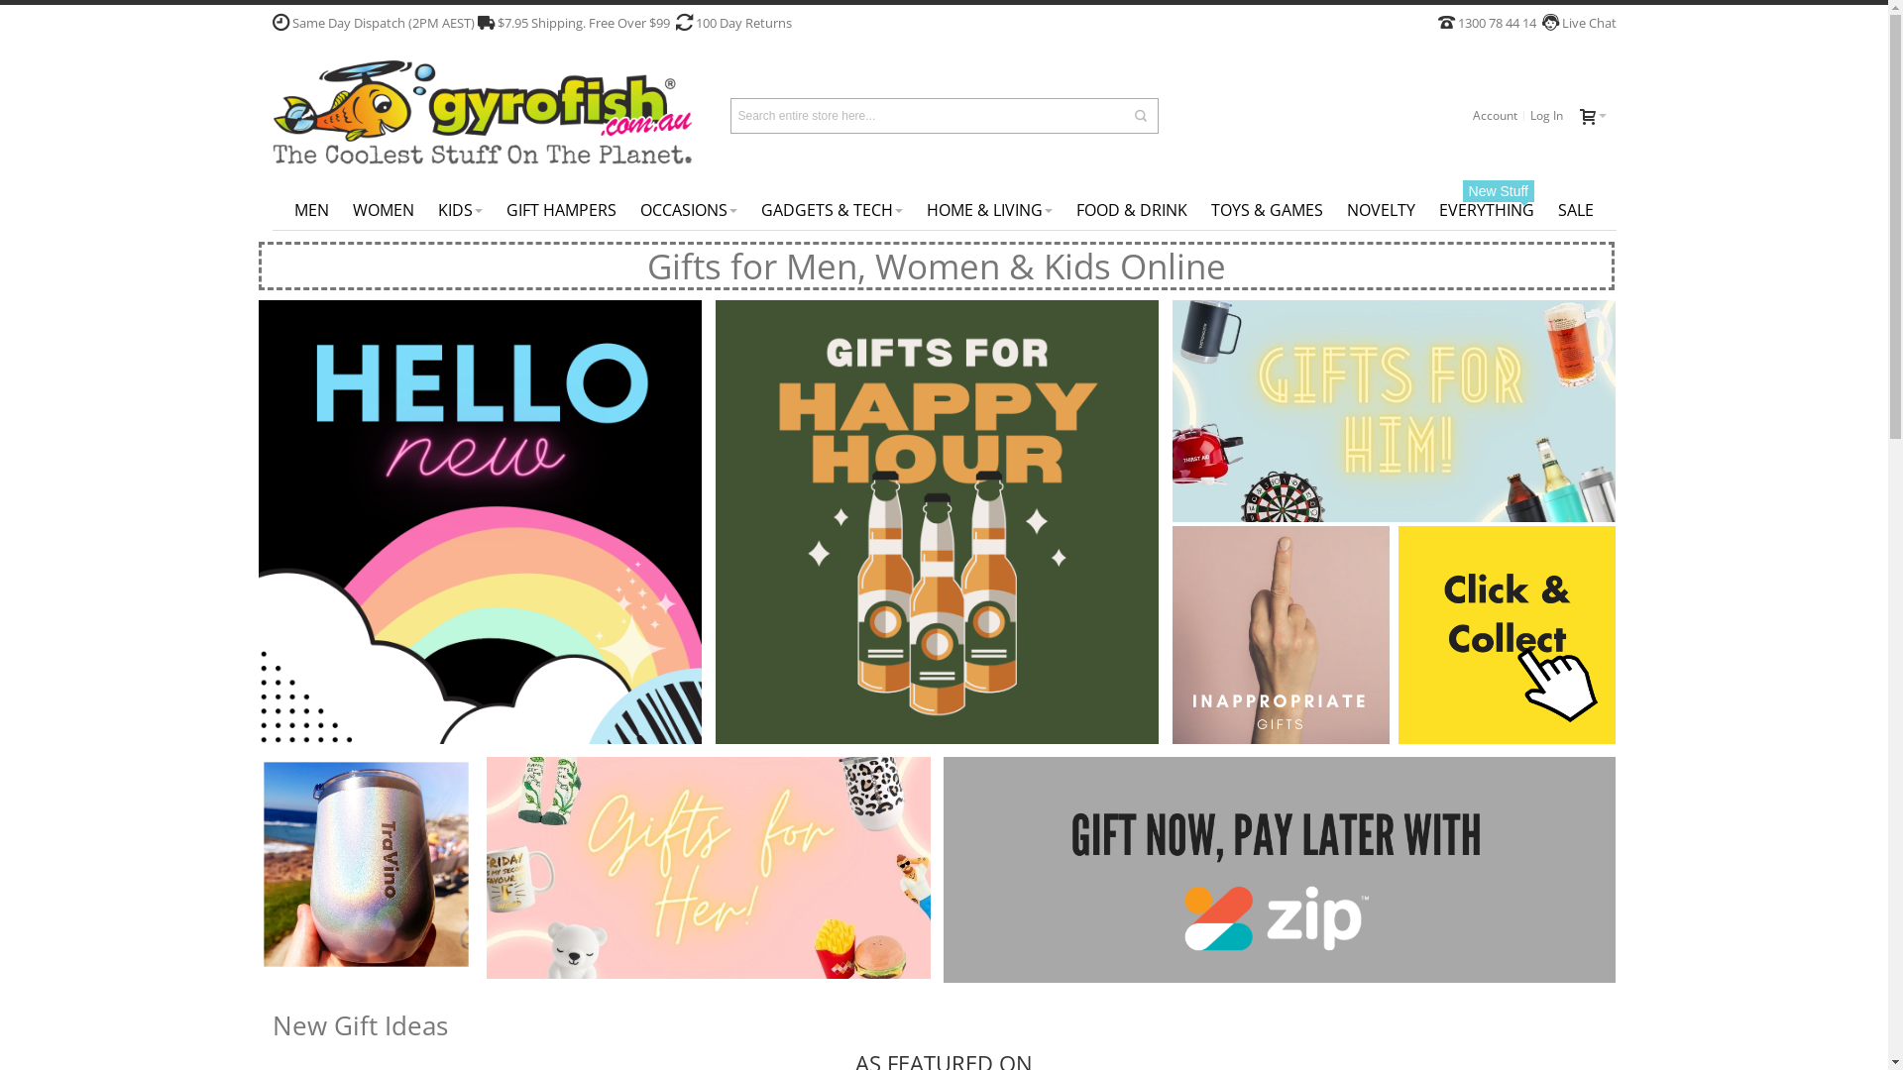 The image size is (1903, 1070). Describe the element at coordinates (1576, 210) in the screenshot. I see `SALE` at that location.